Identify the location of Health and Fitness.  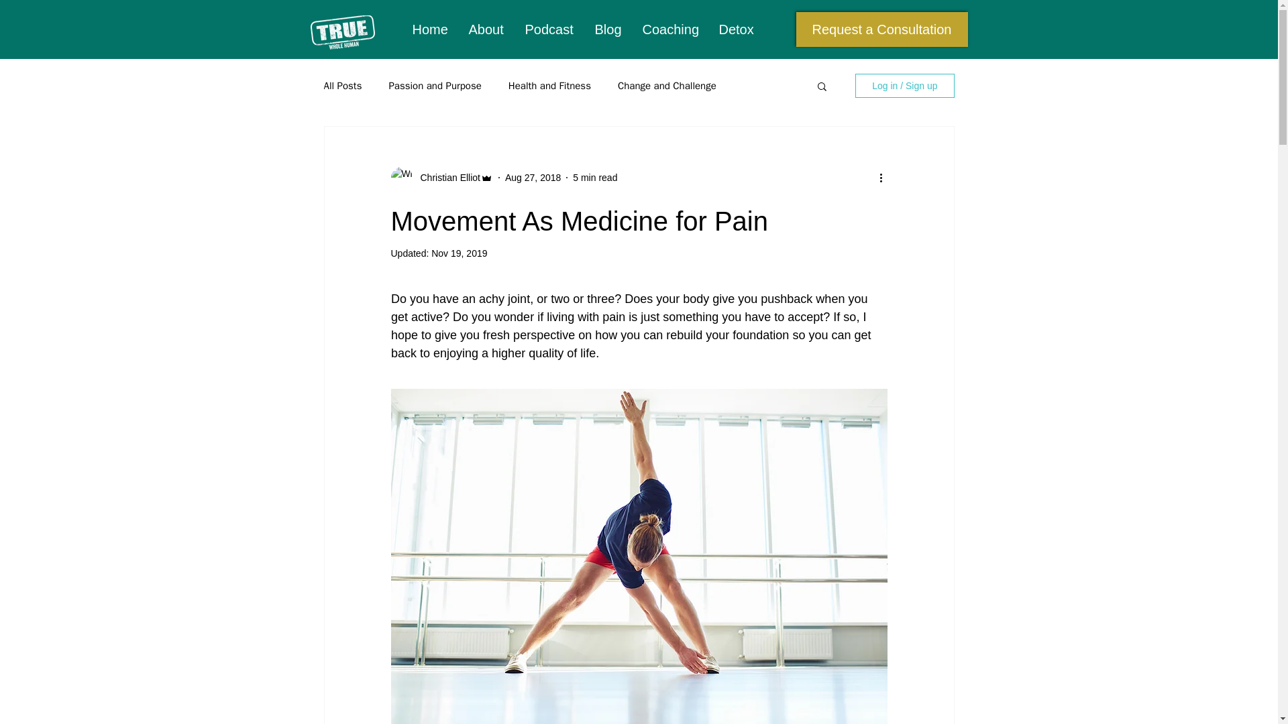
(550, 85).